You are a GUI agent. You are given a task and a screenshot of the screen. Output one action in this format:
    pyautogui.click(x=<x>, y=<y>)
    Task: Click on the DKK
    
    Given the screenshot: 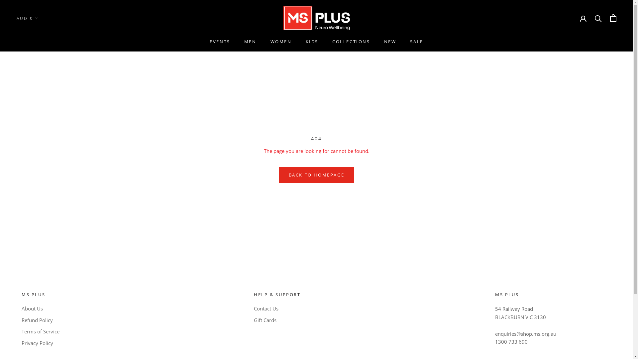 What is the action you would take?
    pyautogui.click(x=39, y=291)
    